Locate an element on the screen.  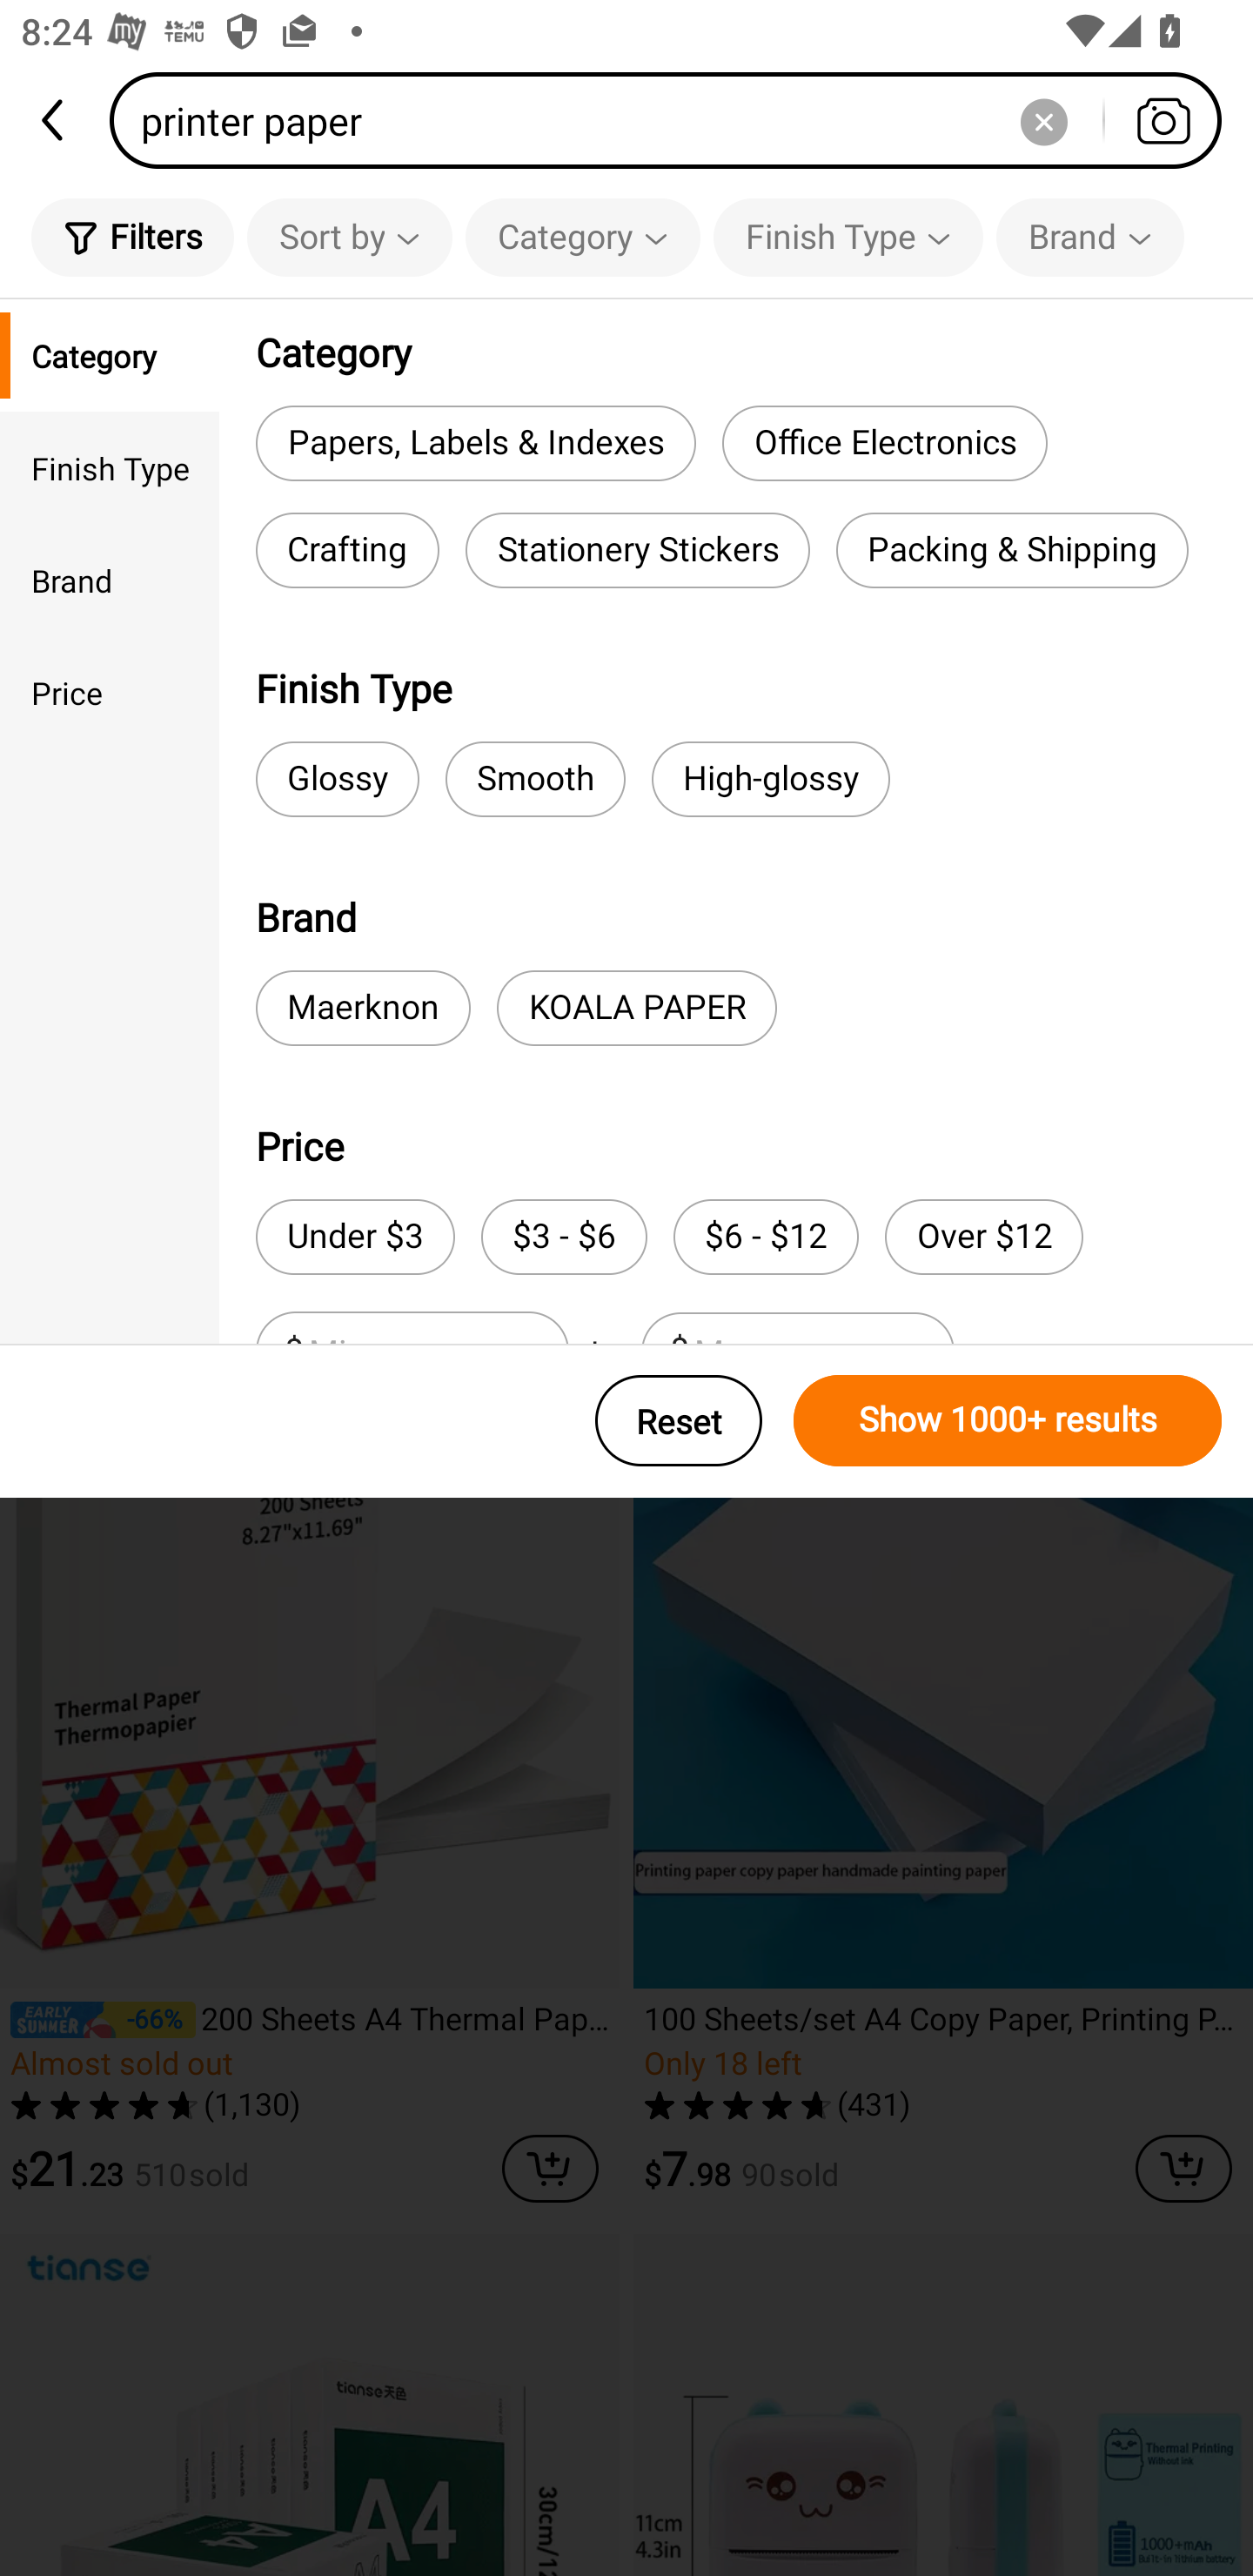
Category is located at coordinates (110, 355).